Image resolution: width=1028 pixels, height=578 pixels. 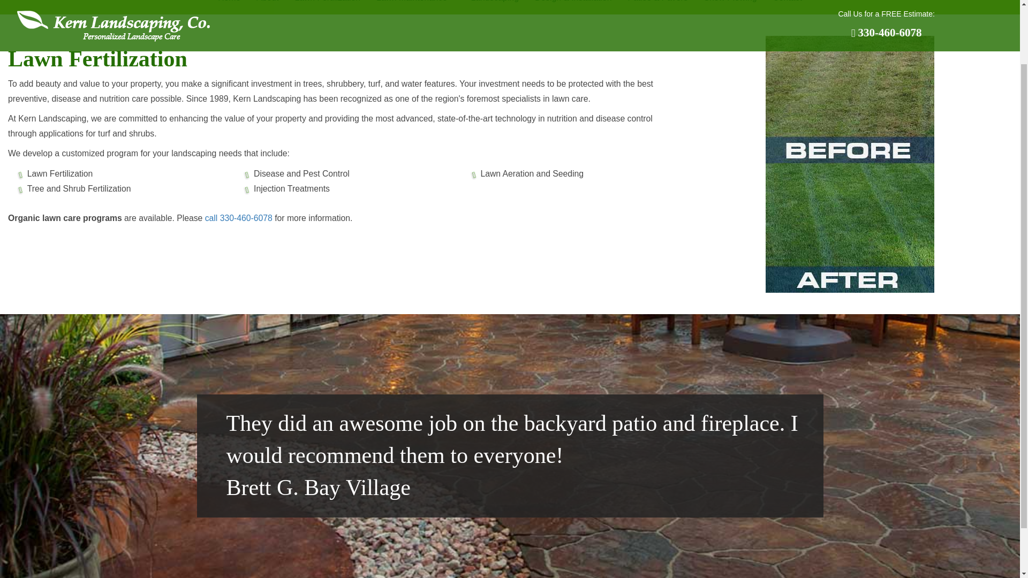 I want to click on About, so click(x=268, y=5).